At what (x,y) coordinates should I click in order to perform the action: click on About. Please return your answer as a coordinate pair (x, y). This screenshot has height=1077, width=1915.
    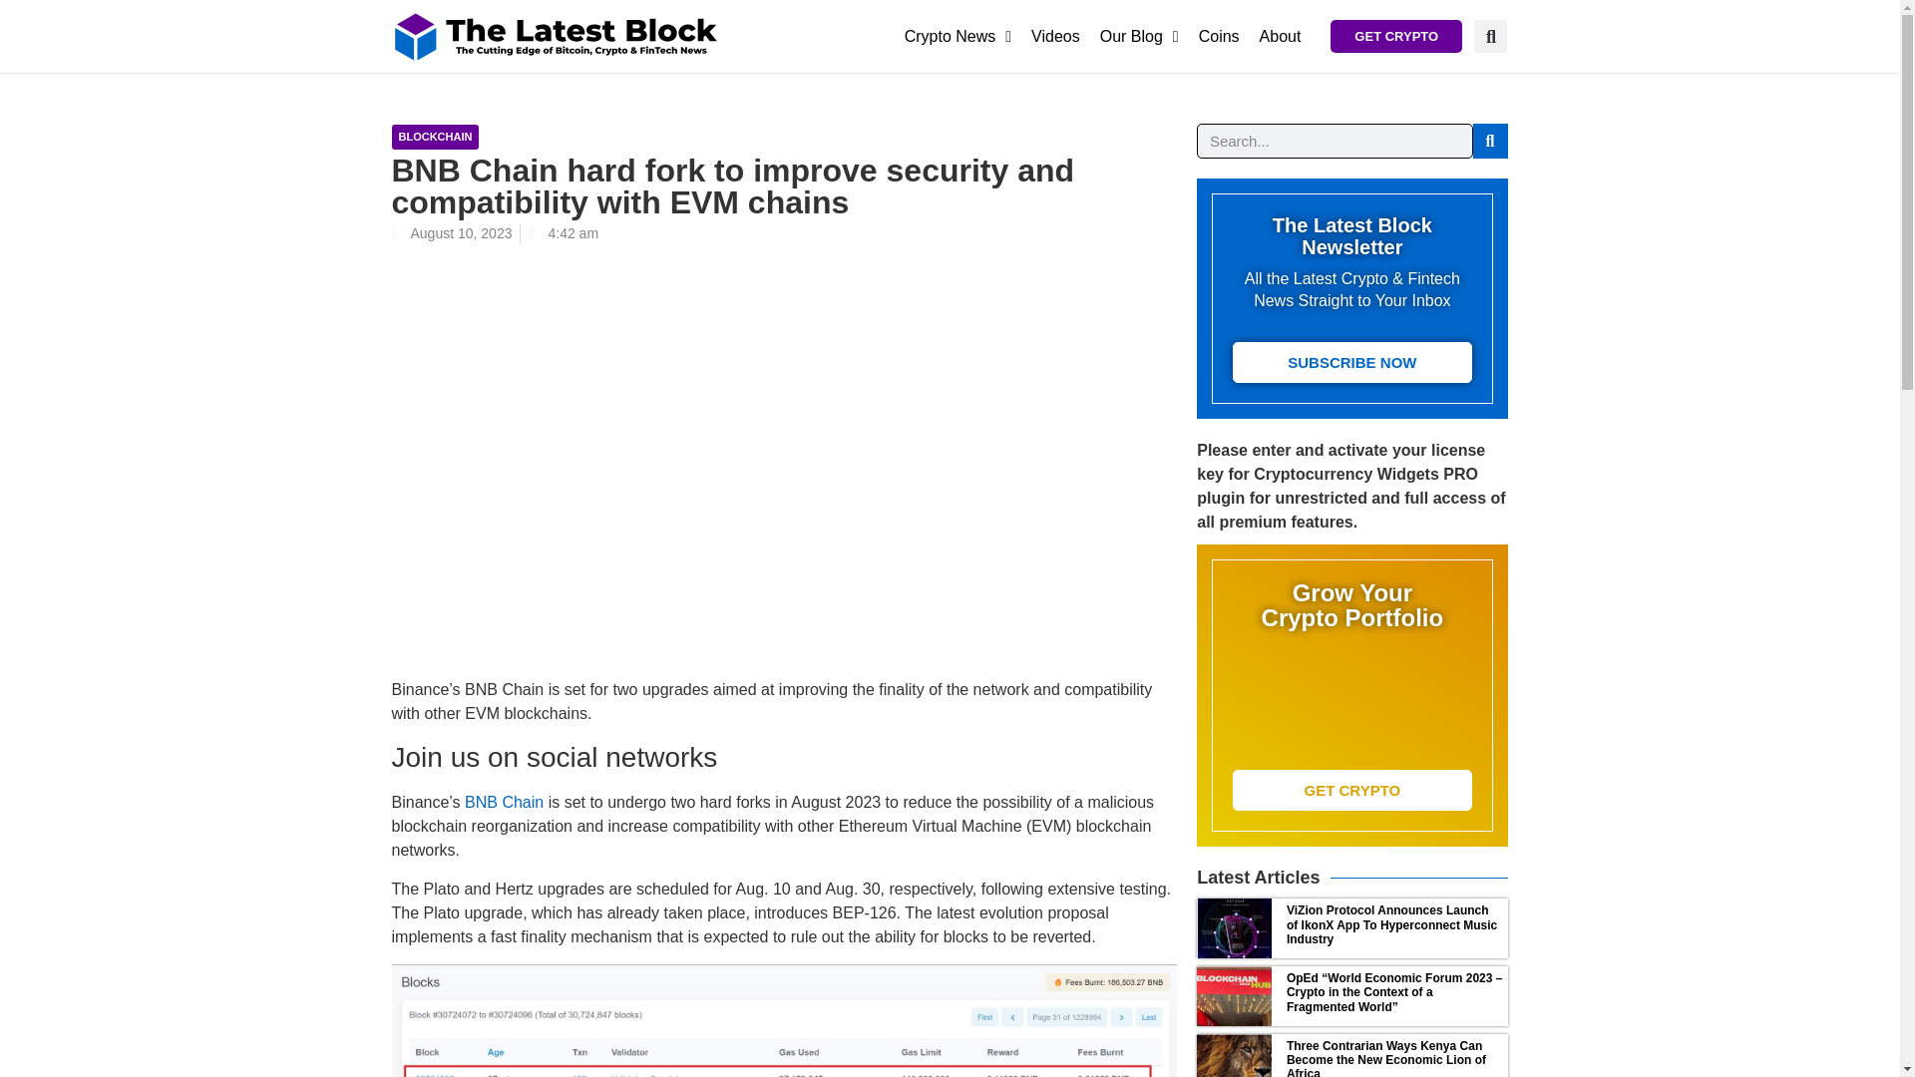
    Looking at the image, I should click on (1281, 37).